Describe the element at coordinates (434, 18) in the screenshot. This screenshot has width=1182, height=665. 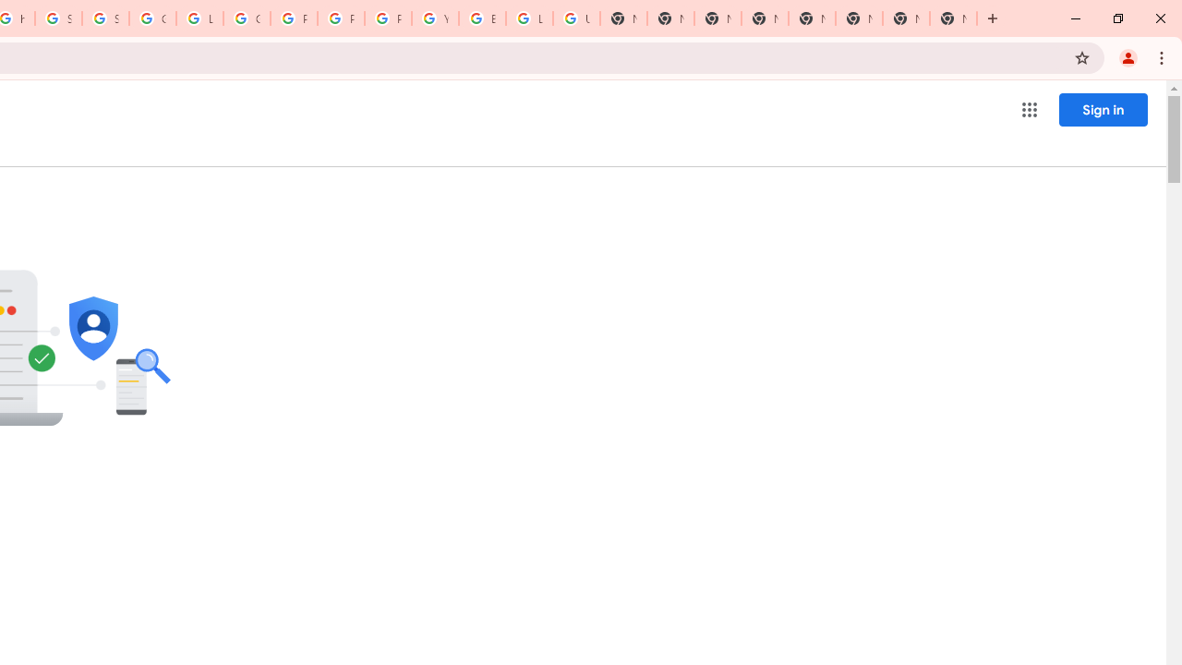
I see `YouTube` at that location.